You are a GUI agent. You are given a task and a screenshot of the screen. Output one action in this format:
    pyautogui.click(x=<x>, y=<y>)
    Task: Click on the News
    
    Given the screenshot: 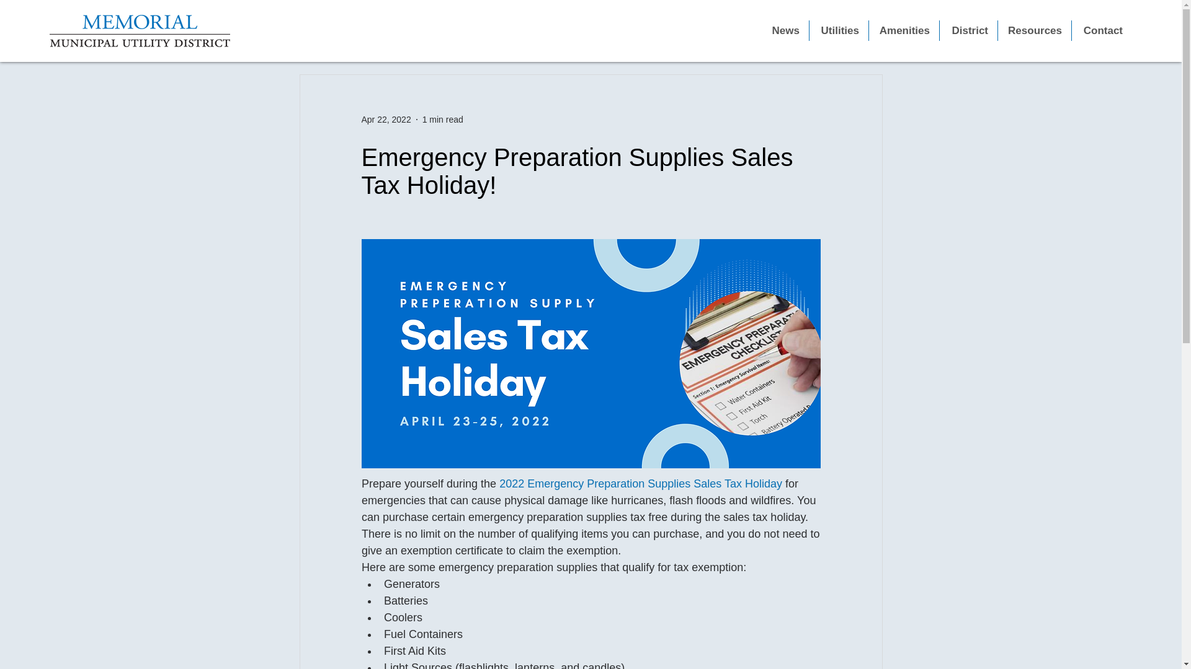 What is the action you would take?
    pyautogui.click(x=784, y=30)
    